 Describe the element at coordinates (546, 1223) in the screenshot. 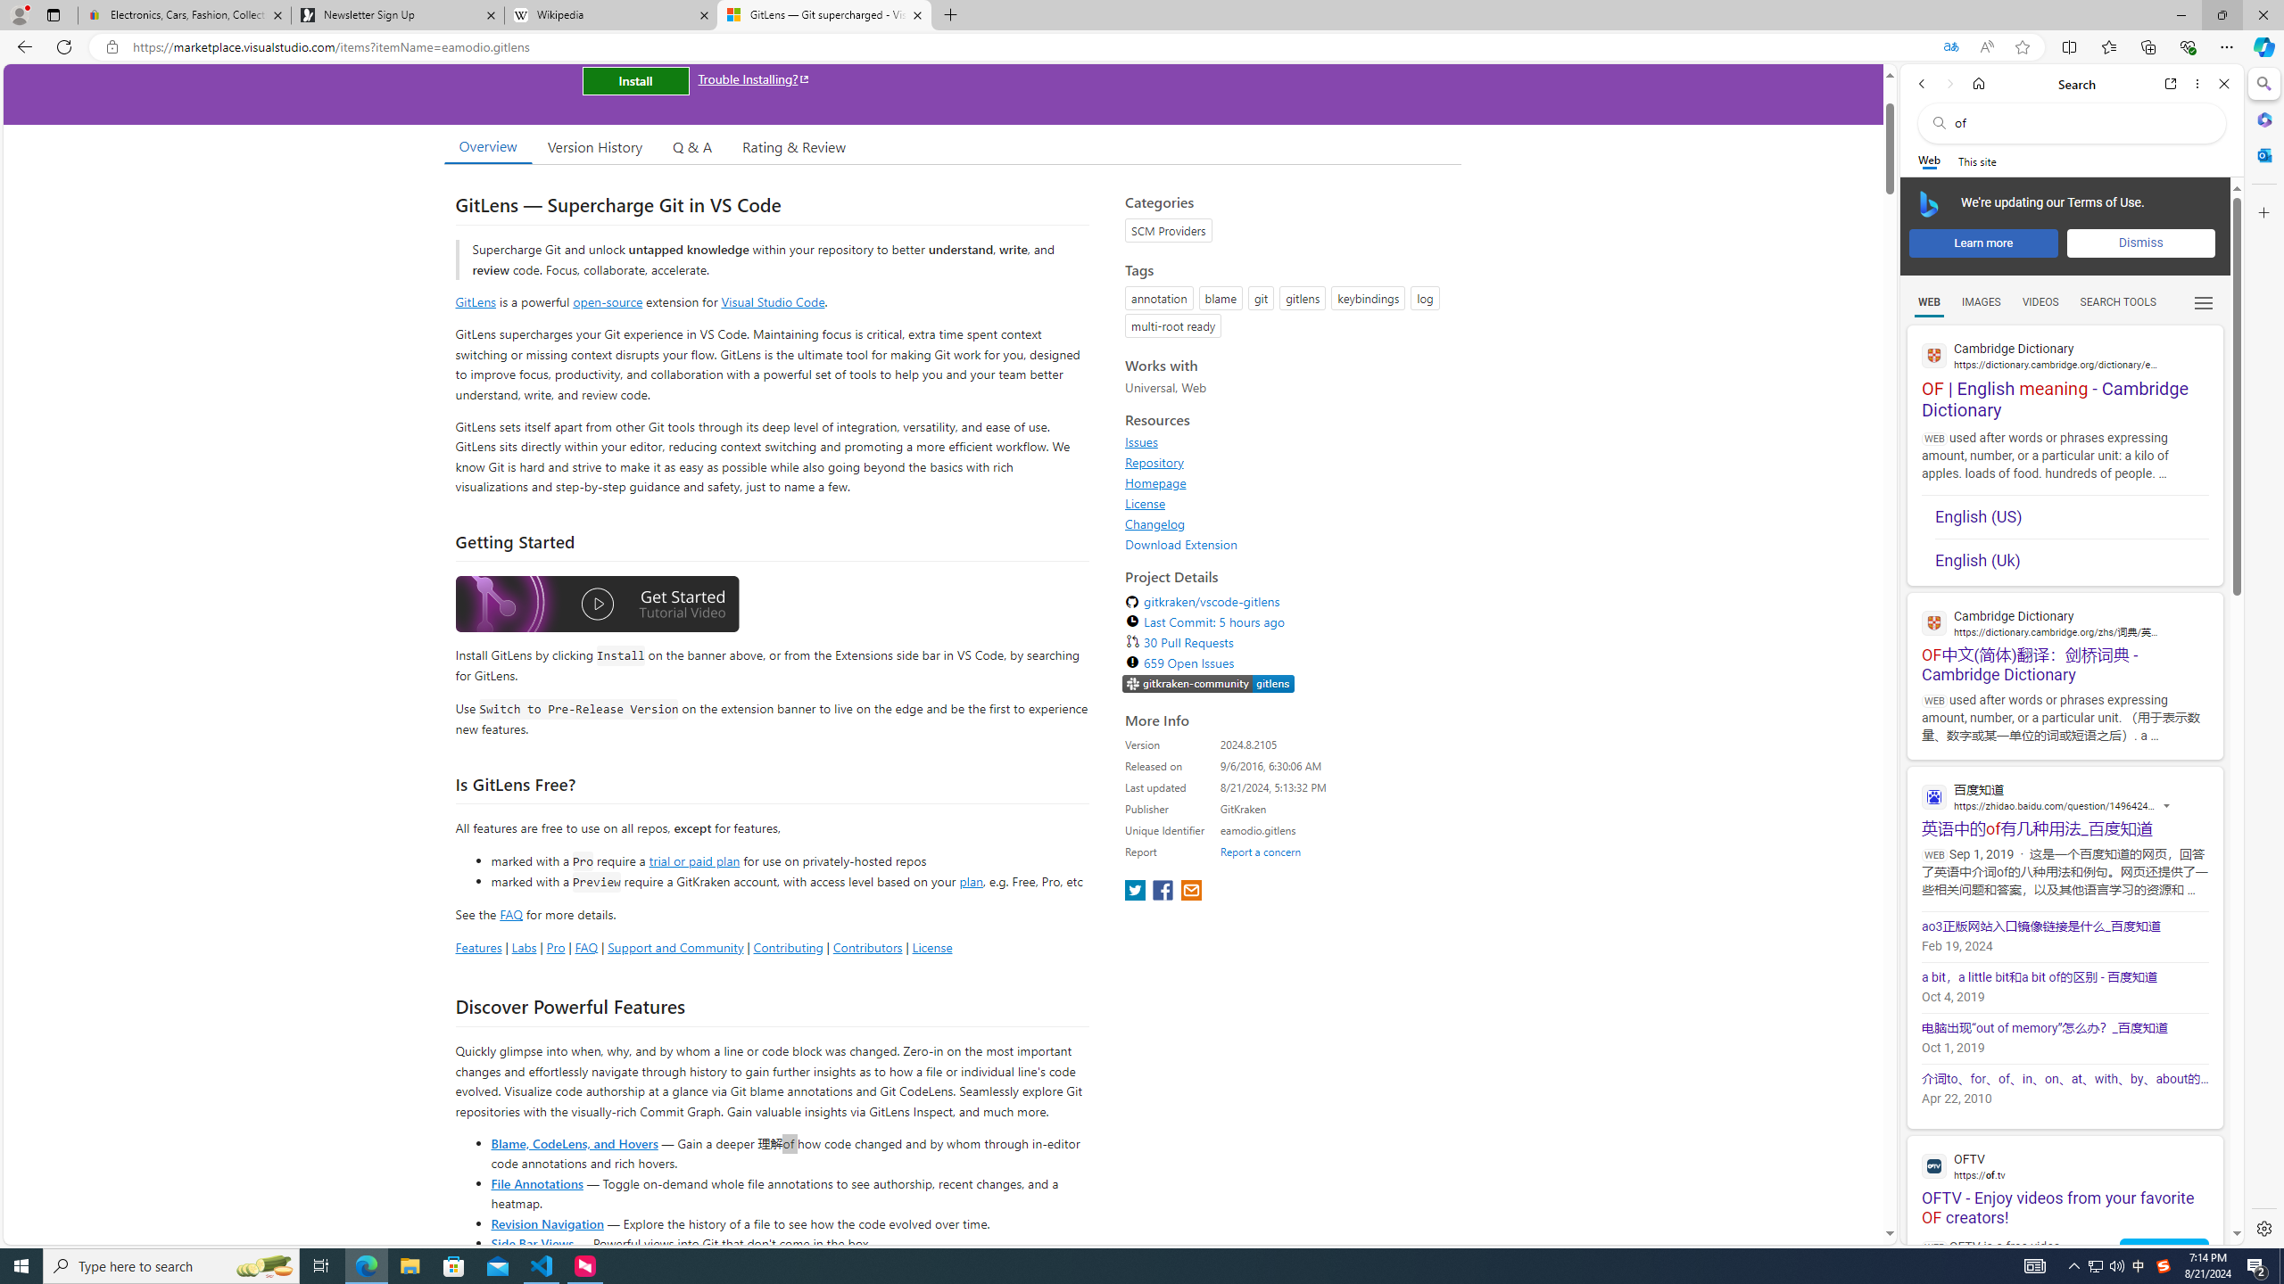

I see `Revision Navigation` at that location.